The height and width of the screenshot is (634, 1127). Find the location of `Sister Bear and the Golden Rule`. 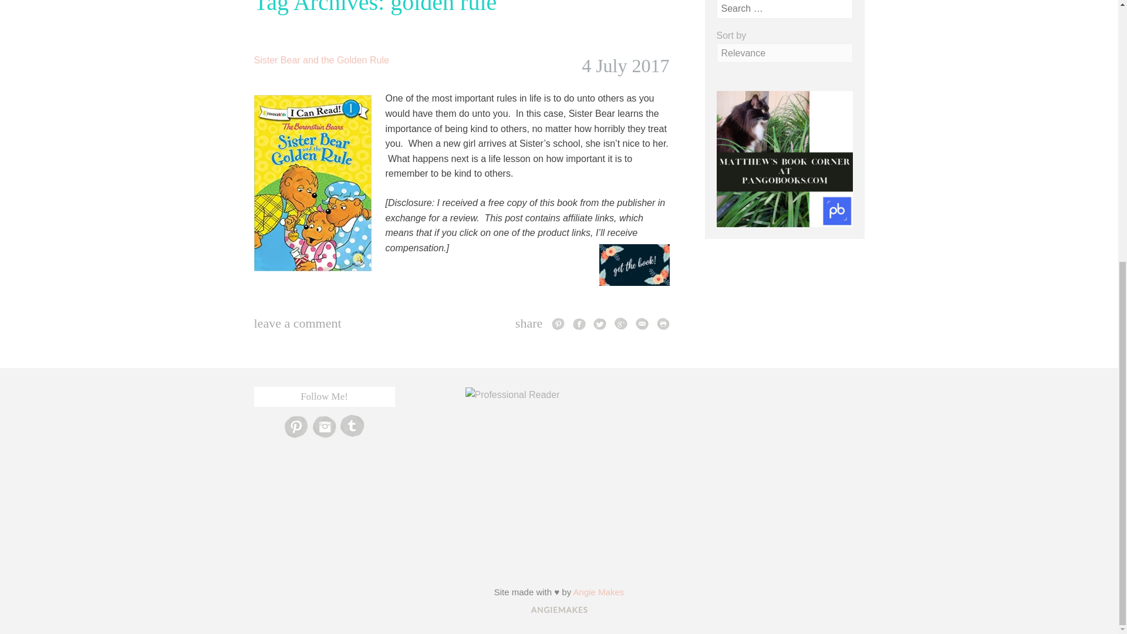

Sister Bear and the Golden Rule is located at coordinates (321, 60).